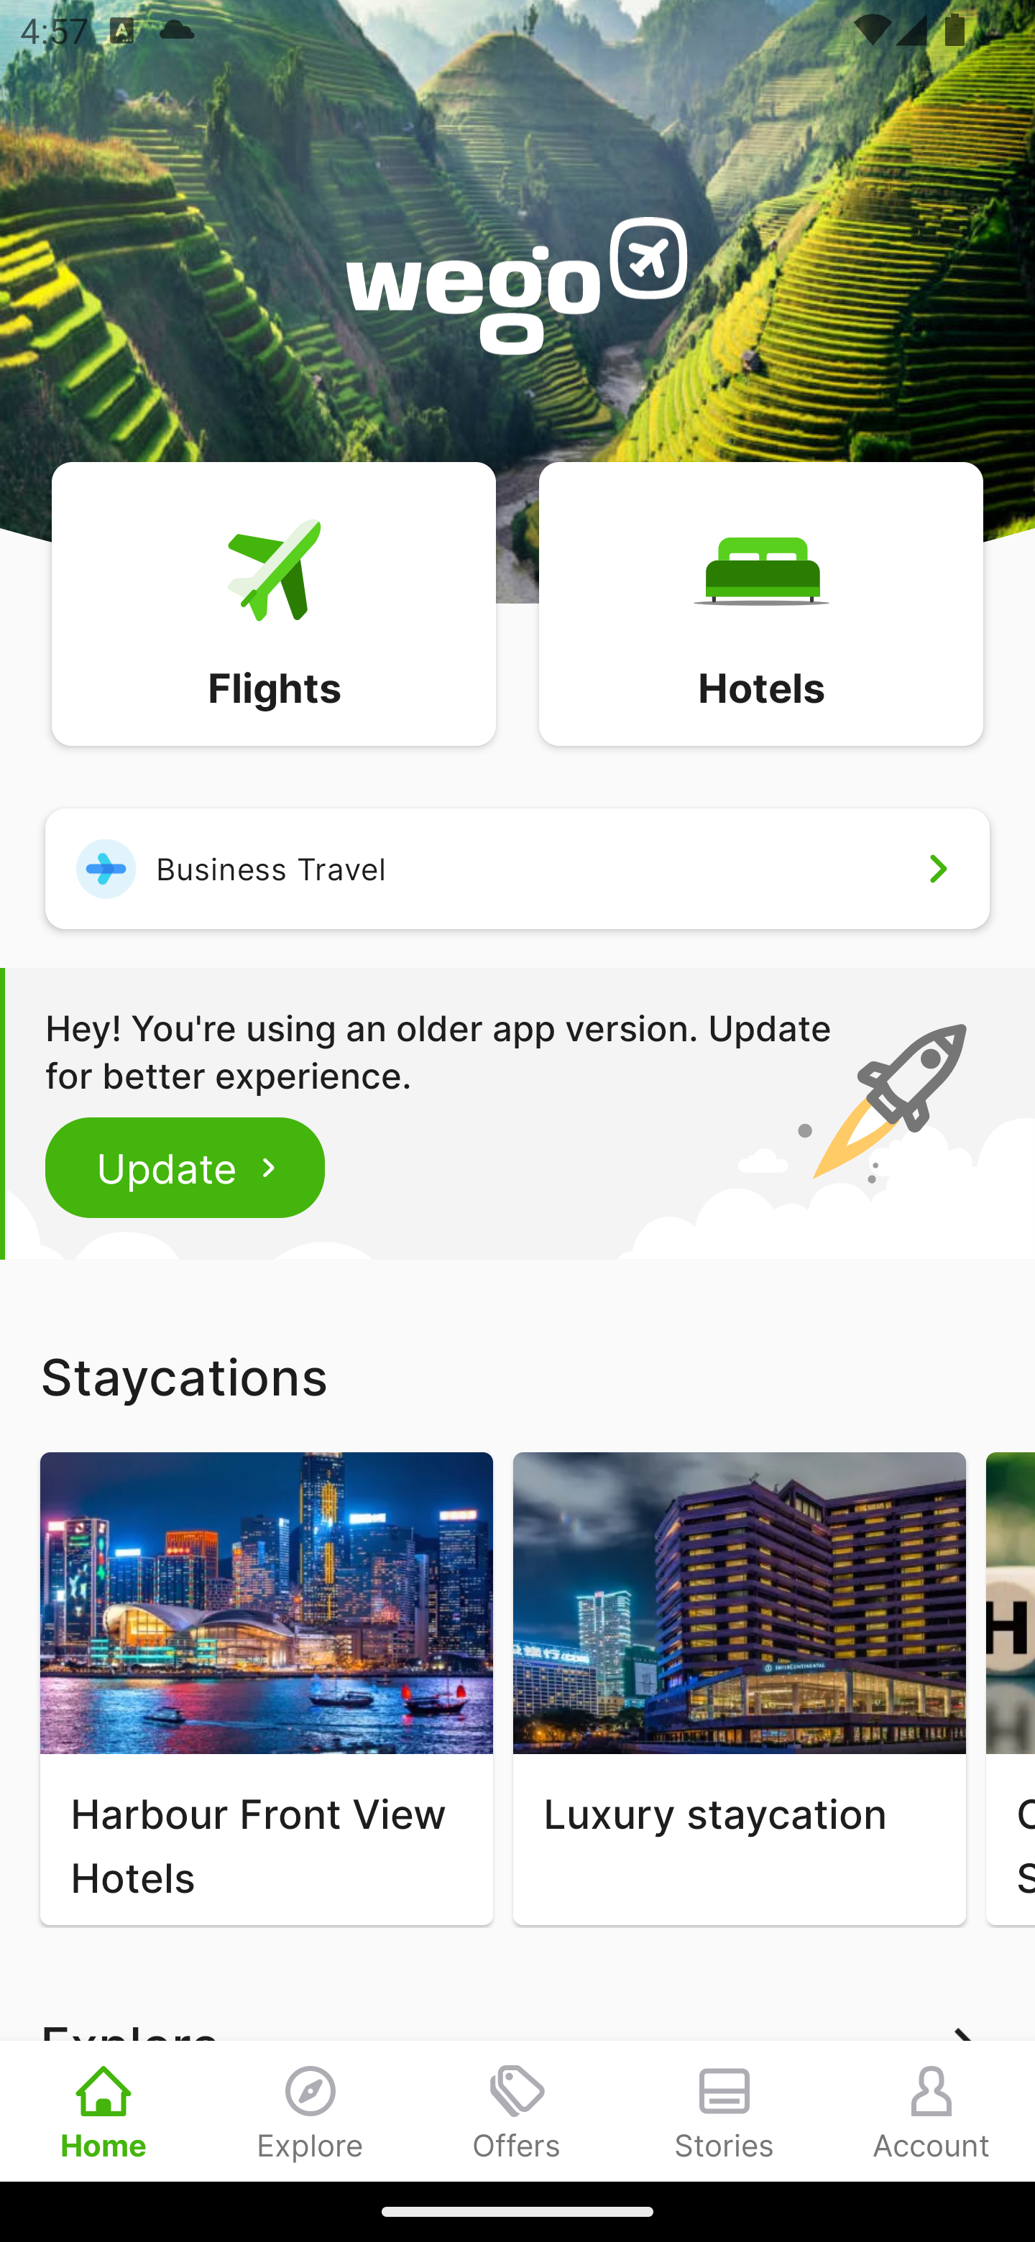  What do you see at coordinates (273, 602) in the screenshot?
I see `Flights` at bounding box center [273, 602].